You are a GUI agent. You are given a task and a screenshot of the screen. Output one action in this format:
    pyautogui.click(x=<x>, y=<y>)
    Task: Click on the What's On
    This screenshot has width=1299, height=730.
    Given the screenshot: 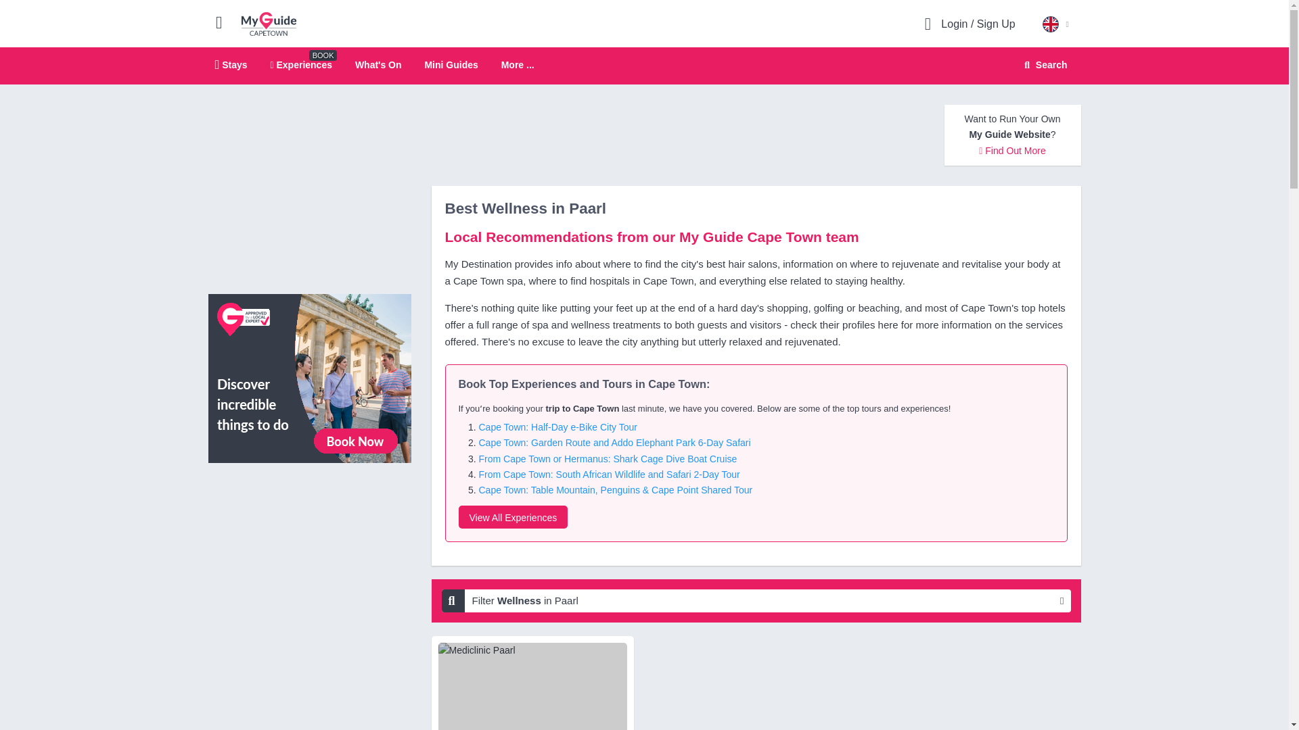 What is the action you would take?
    pyautogui.click(x=378, y=64)
    